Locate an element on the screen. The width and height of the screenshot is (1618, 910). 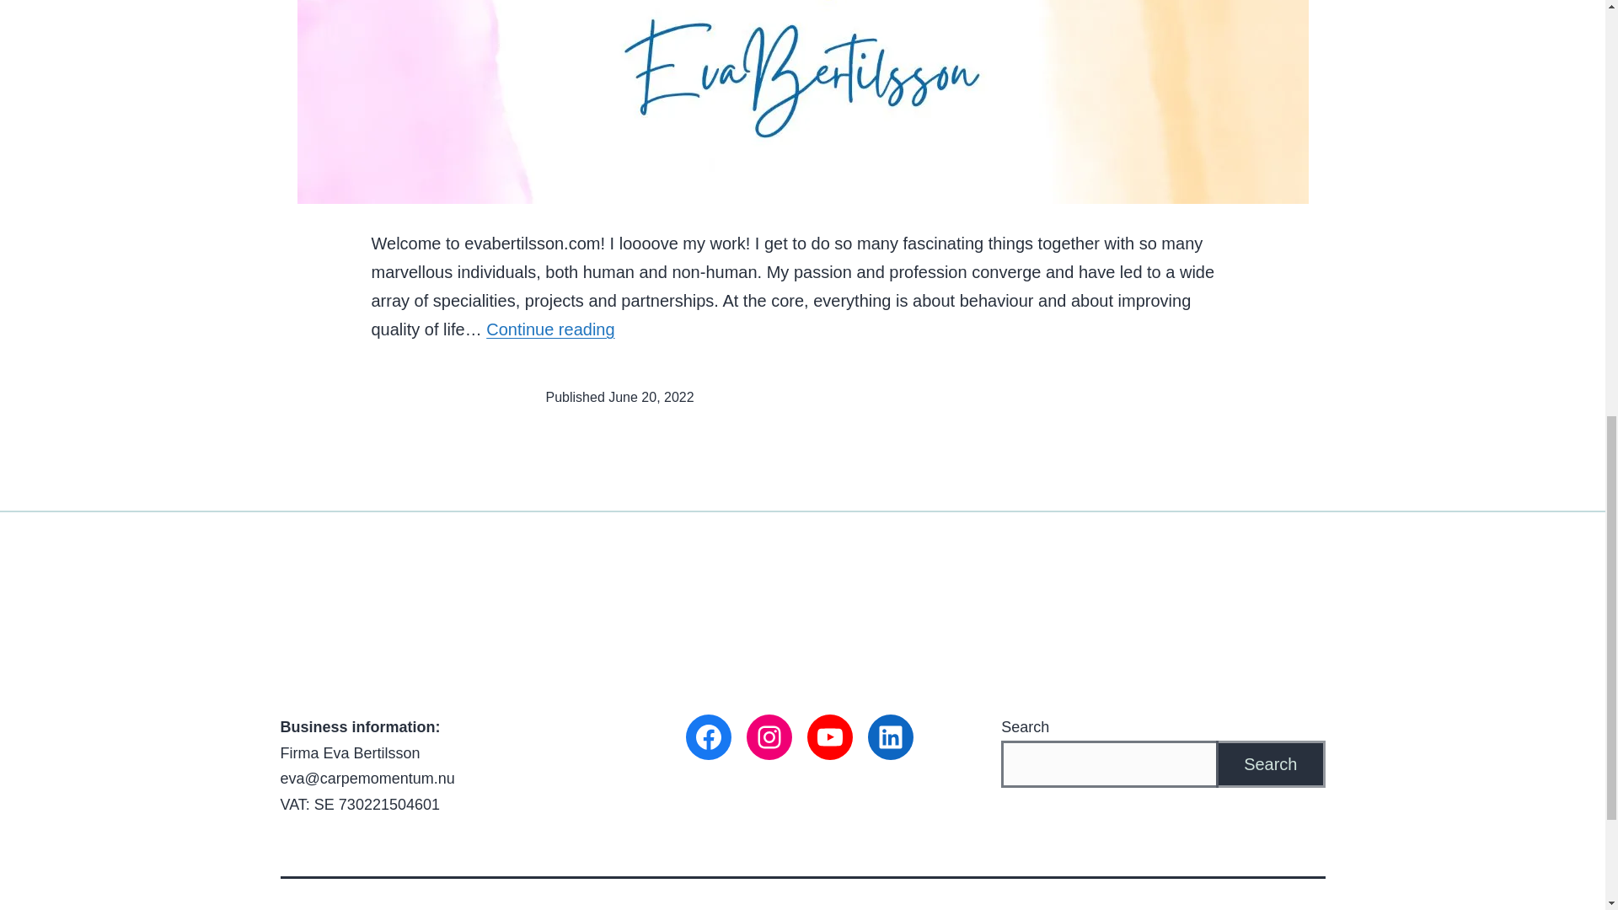
Search is located at coordinates (769, 736).